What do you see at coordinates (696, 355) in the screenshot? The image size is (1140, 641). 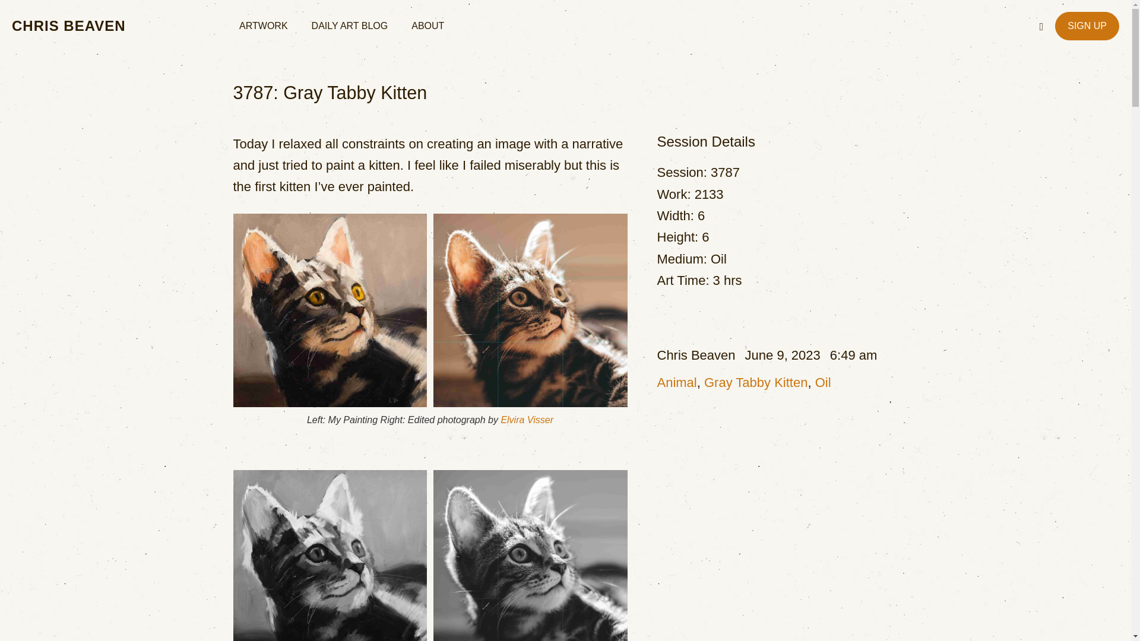 I see `Chris Beaven` at bounding box center [696, 355].